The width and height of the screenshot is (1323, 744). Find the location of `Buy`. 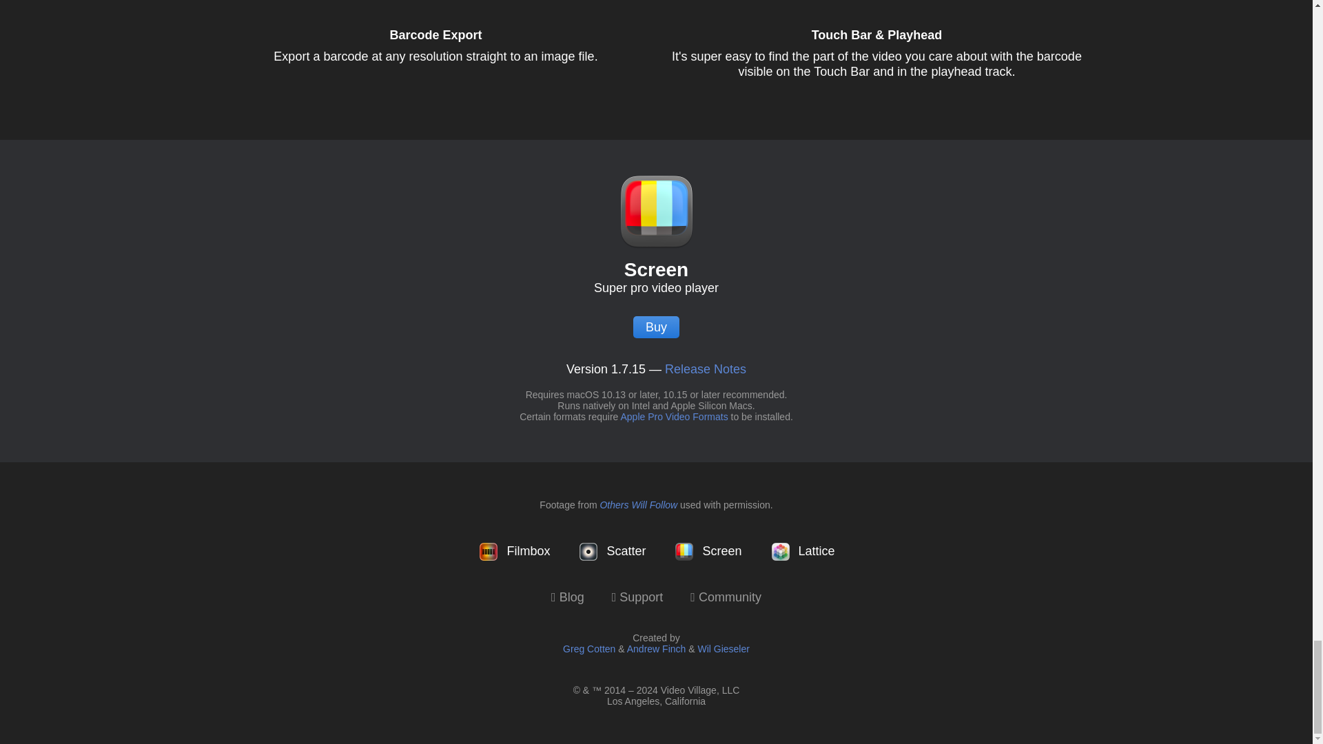

Buy is located at coordinates (656, 327).